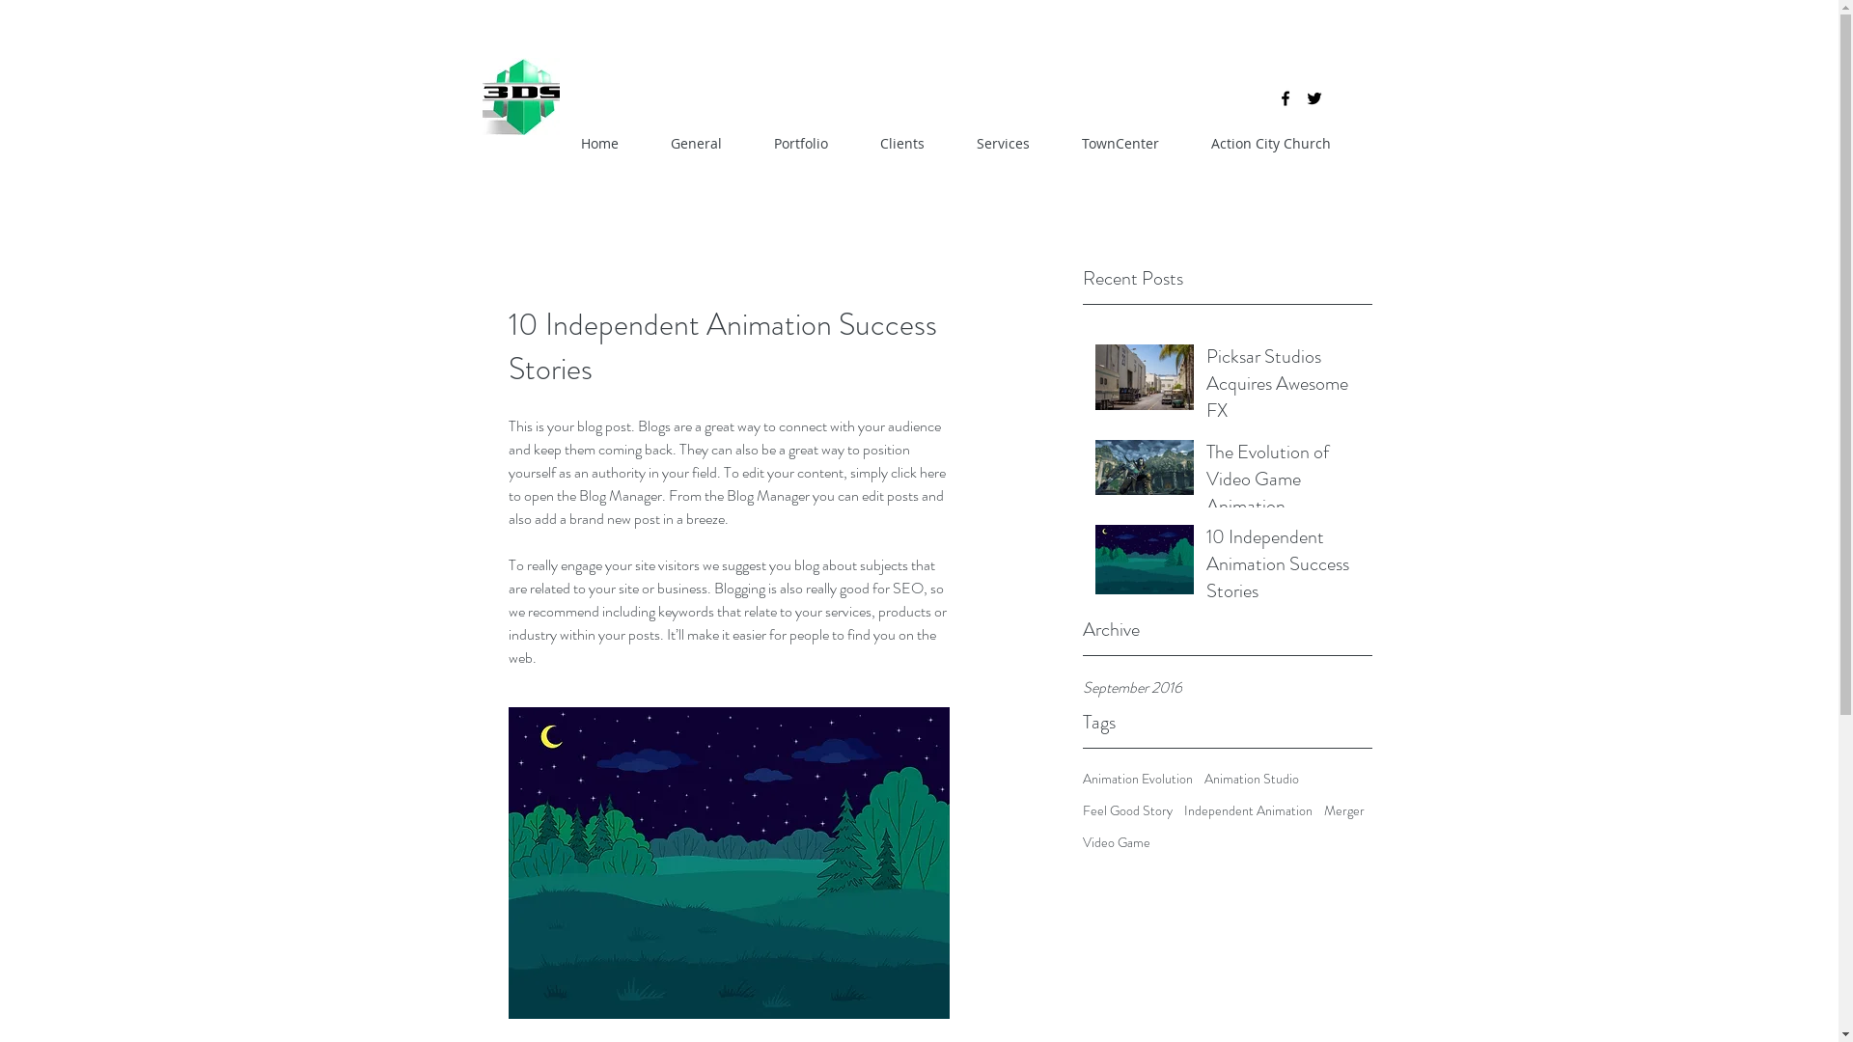  I want to click on September 2016, so click(1228, 688).